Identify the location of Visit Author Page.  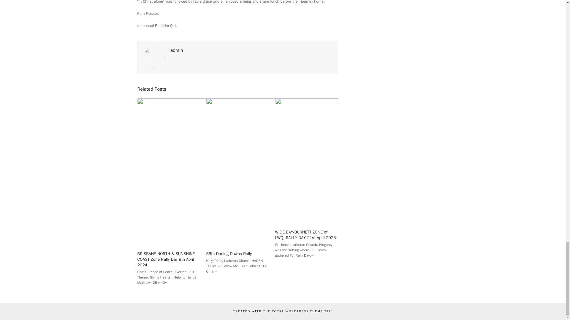
(154, 57).